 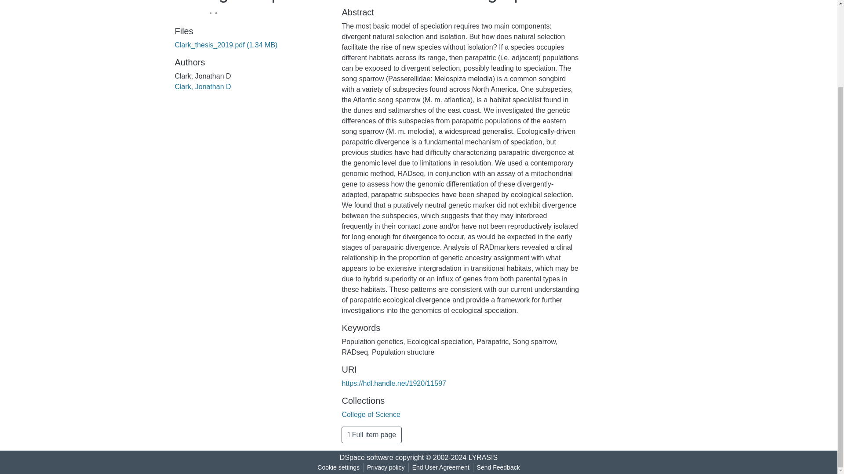 What do you see at coordinates (371, 434) in the screenshot?
I see `Full item page` at bounding box center [371, 434].